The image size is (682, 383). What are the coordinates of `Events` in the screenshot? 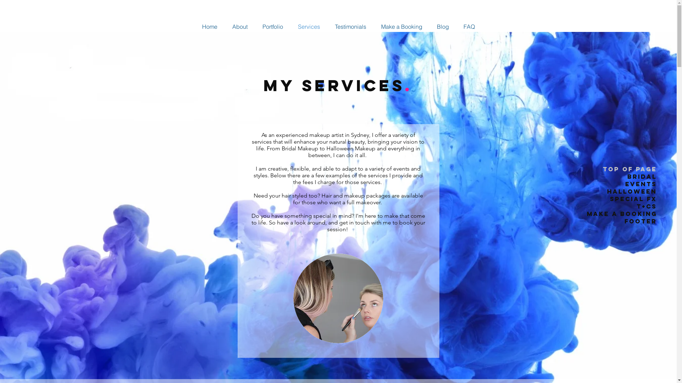 It's located at (622, 184).